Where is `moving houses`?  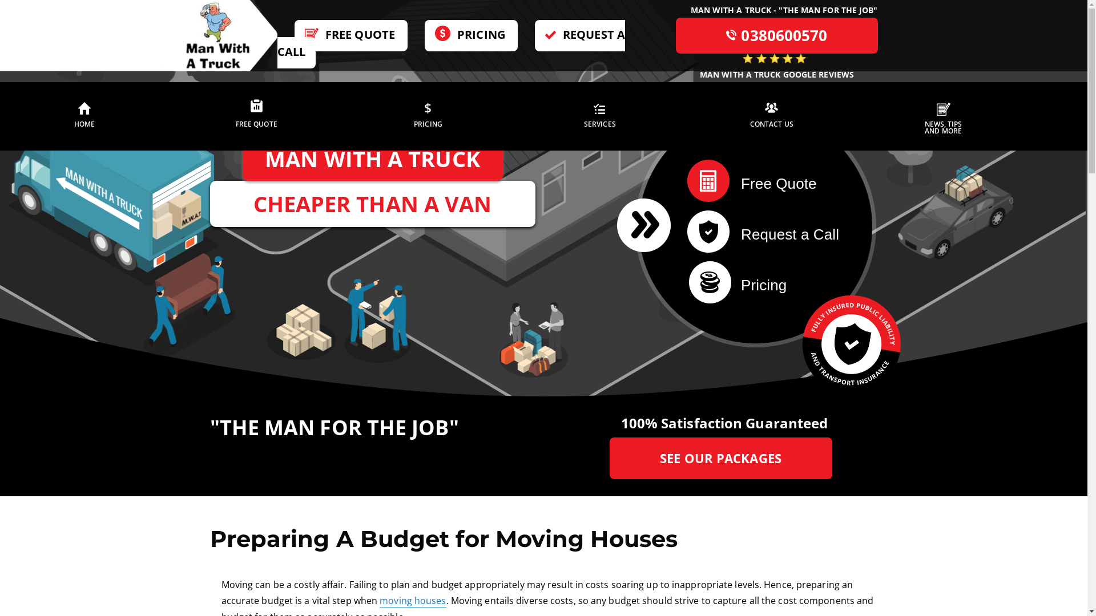
moving houses is located at coordinates (413, 601).